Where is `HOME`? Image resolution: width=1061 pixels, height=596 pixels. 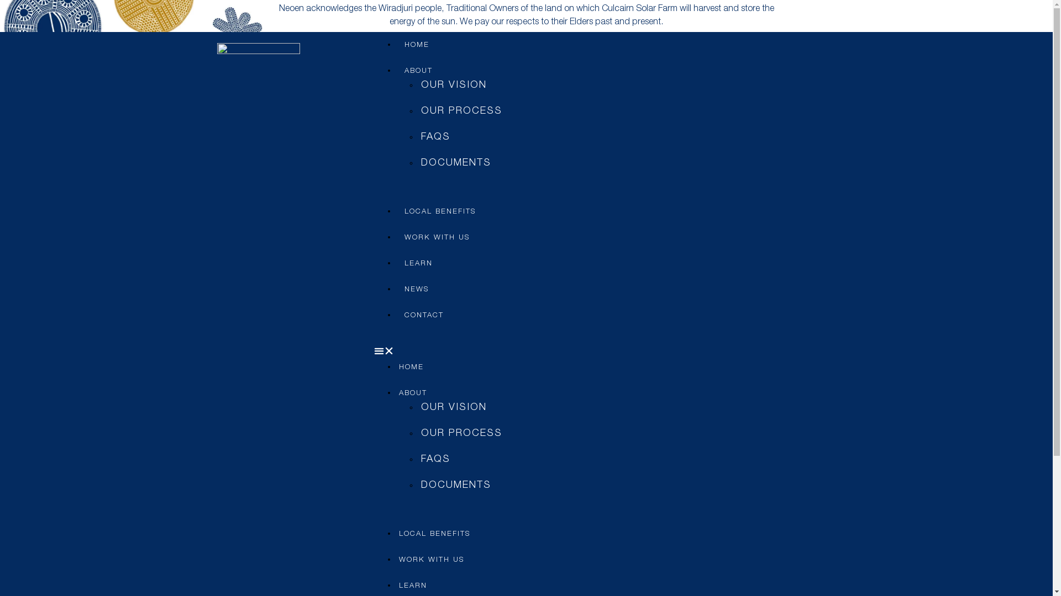 HOME is located at coordinates (417, 45).